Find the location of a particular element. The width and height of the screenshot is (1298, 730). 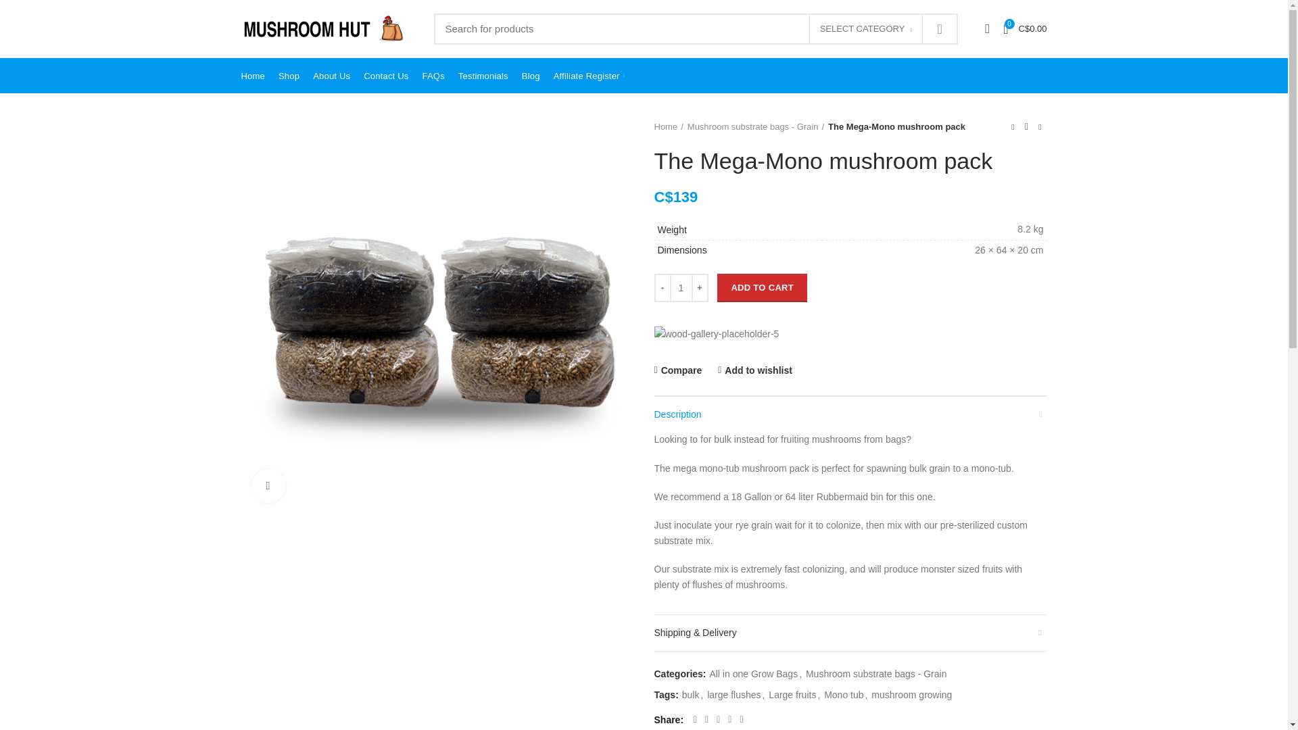

Contact Us is located at coordinates (386, 76).